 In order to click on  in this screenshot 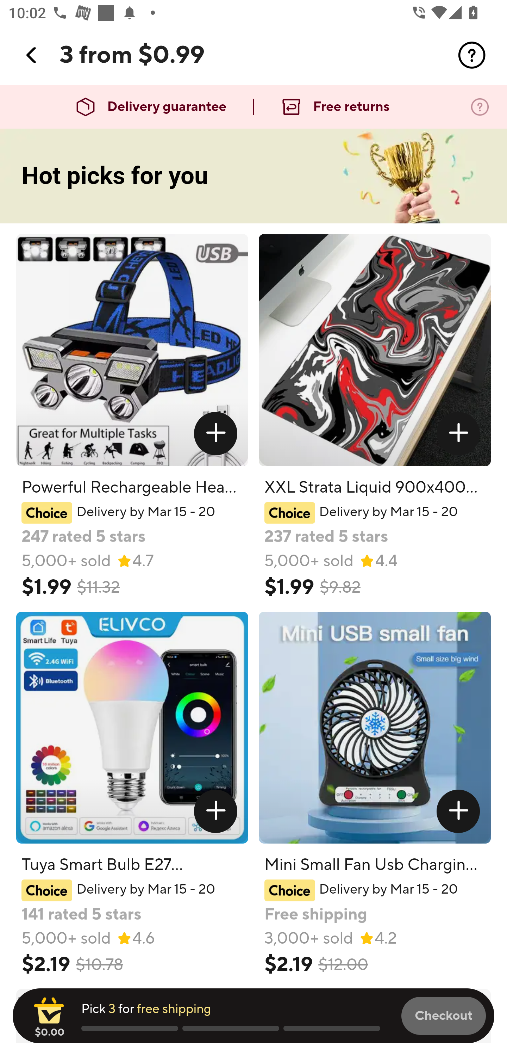, I will do `click(458, 811)`.